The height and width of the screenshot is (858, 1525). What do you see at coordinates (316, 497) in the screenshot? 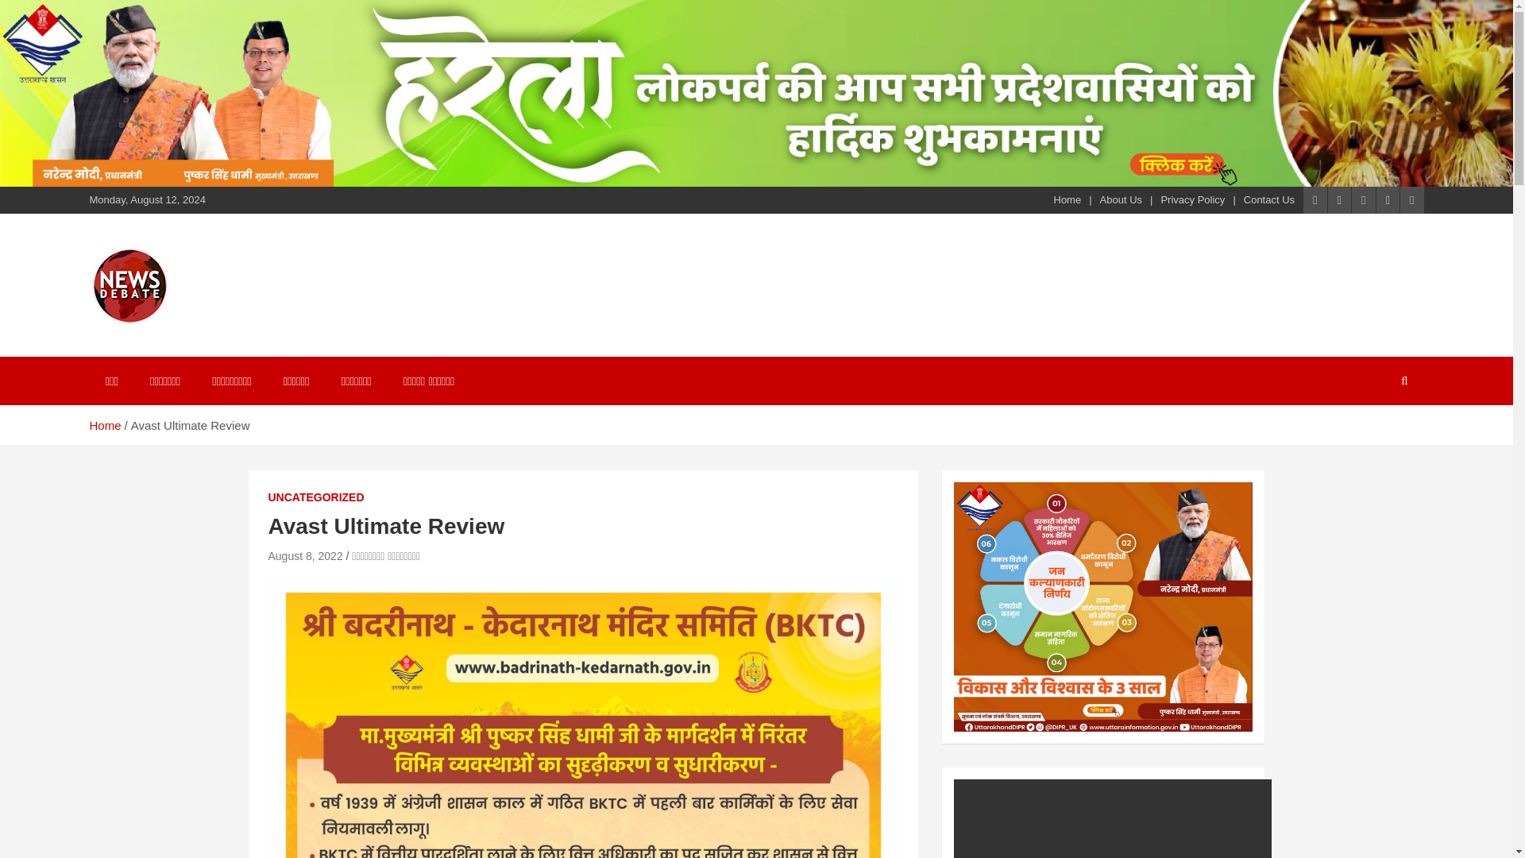
I see `UNCATEGORIZED` at bounding box center [316, 497].